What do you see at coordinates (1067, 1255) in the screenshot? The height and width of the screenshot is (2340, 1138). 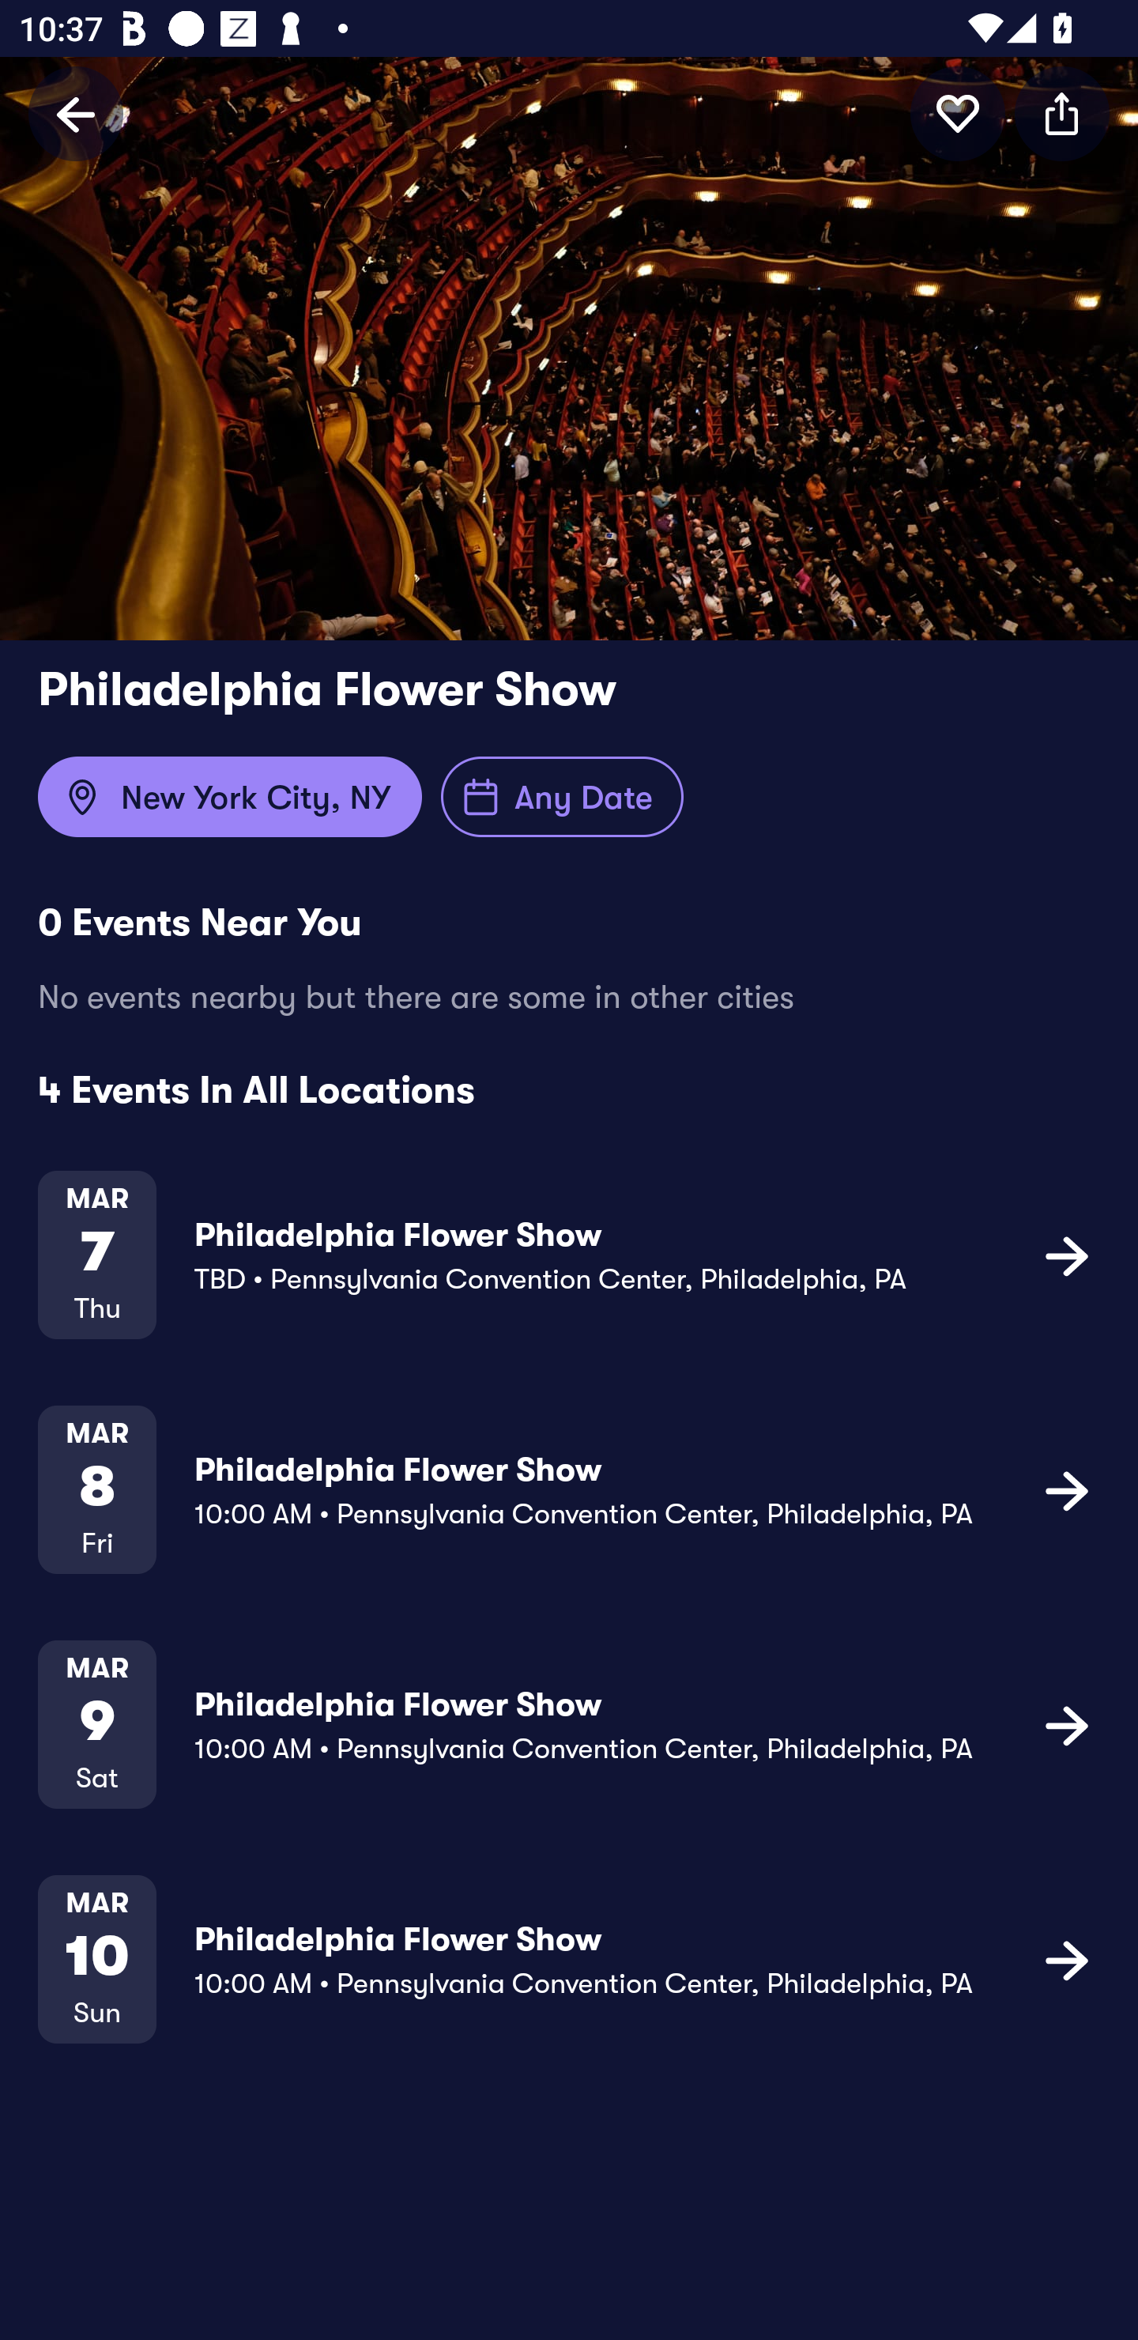 I see `icon button` at bounding box center [1067, 1255].